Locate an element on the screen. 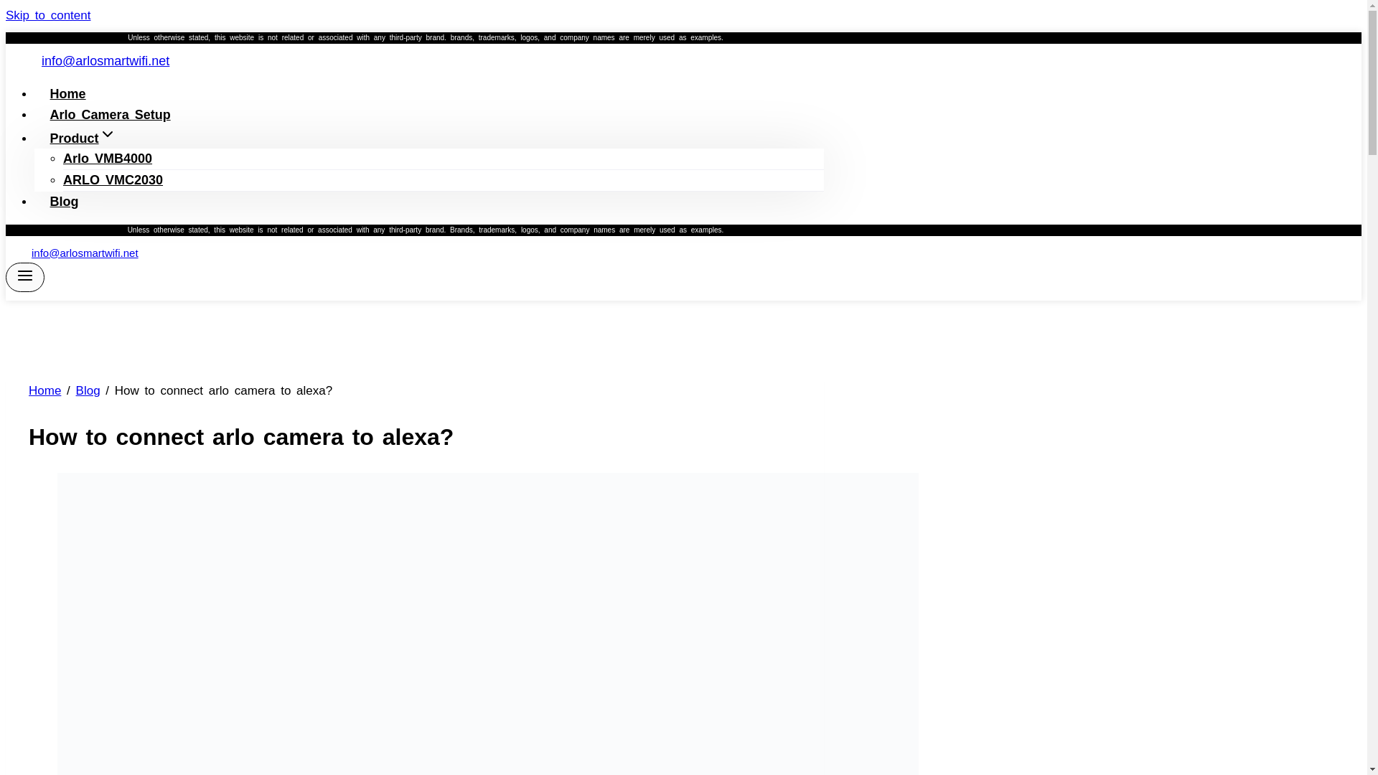  Home is located at coordinates (44, 390).